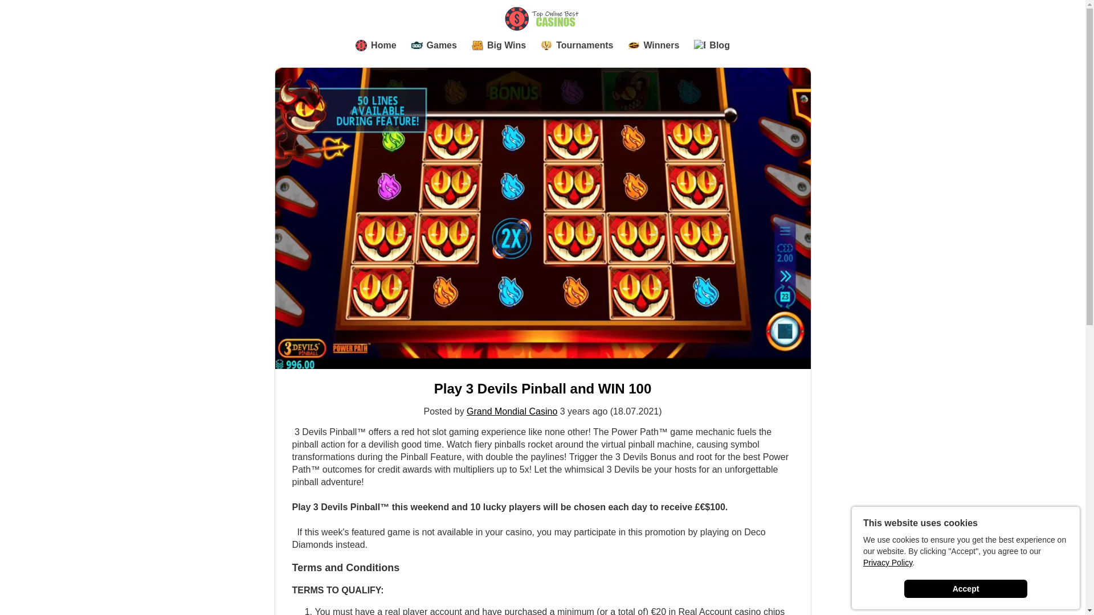 Image resolution: width=1094 pixels, height=615 pixels. I want to click on Play 3 Devils Pinball and WIN 100, so click(542, 388).